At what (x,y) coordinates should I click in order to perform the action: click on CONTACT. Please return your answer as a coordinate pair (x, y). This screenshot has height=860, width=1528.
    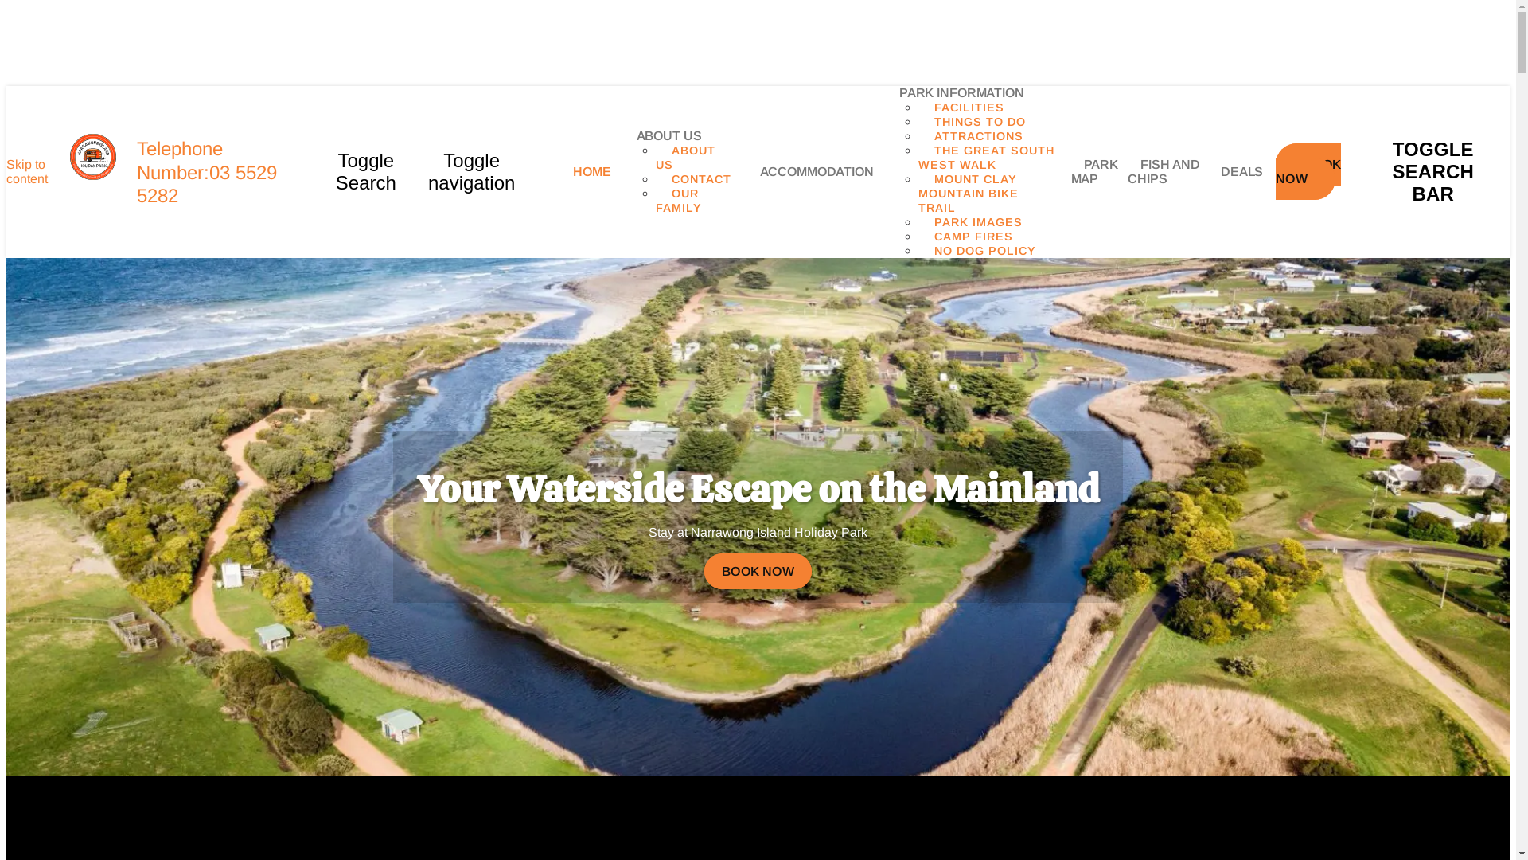
    Looking at the image, I should click on (702, 179).